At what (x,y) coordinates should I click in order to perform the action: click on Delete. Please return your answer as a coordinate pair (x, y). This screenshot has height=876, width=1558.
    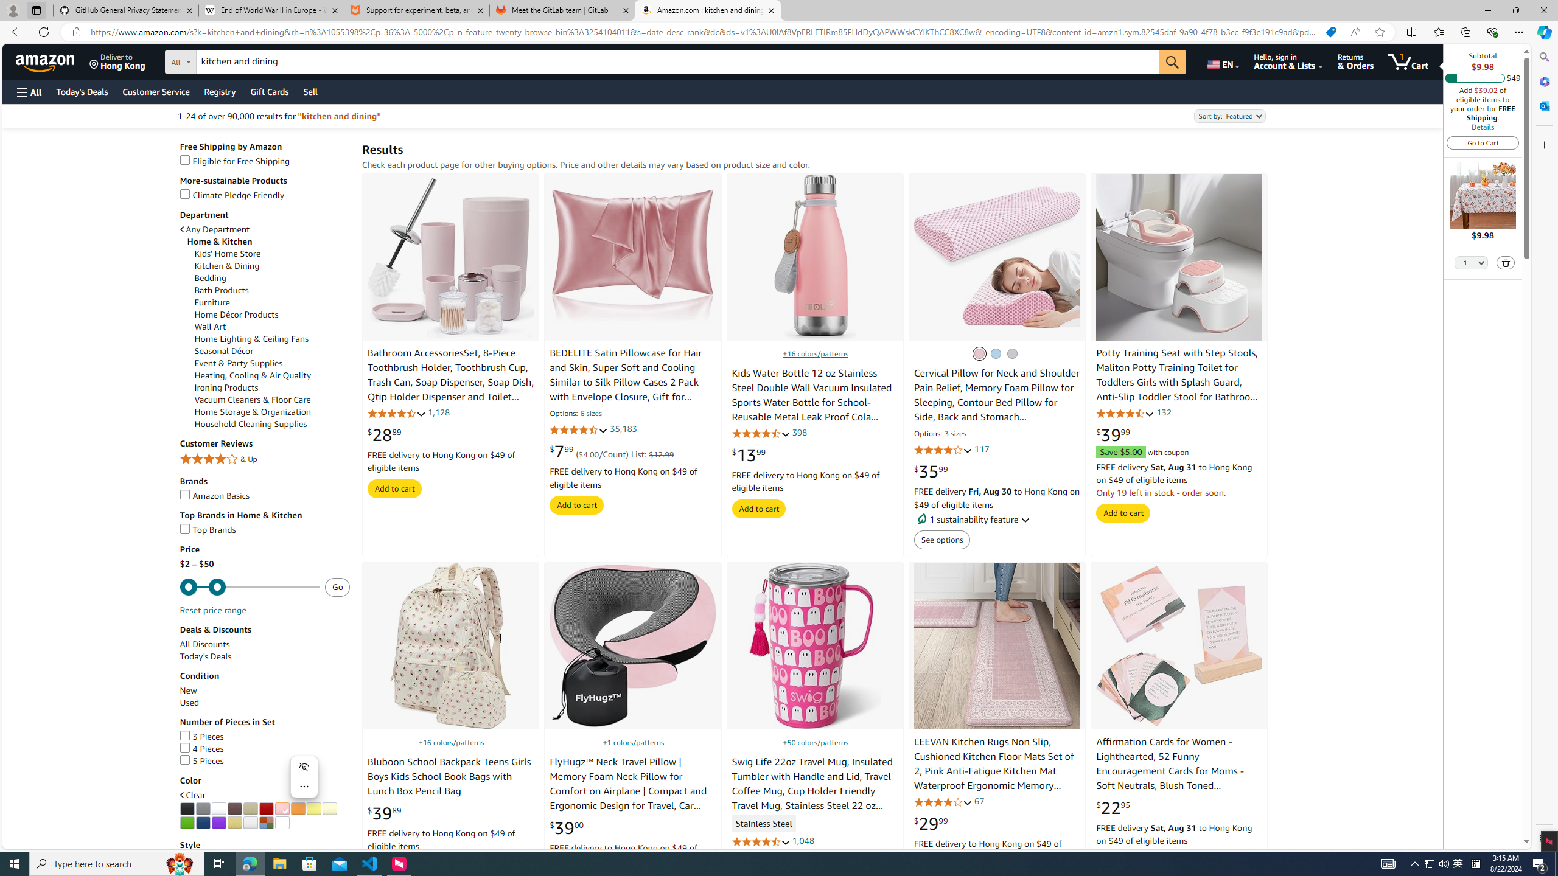
    Looking at the image, I should click on (1506, 263).